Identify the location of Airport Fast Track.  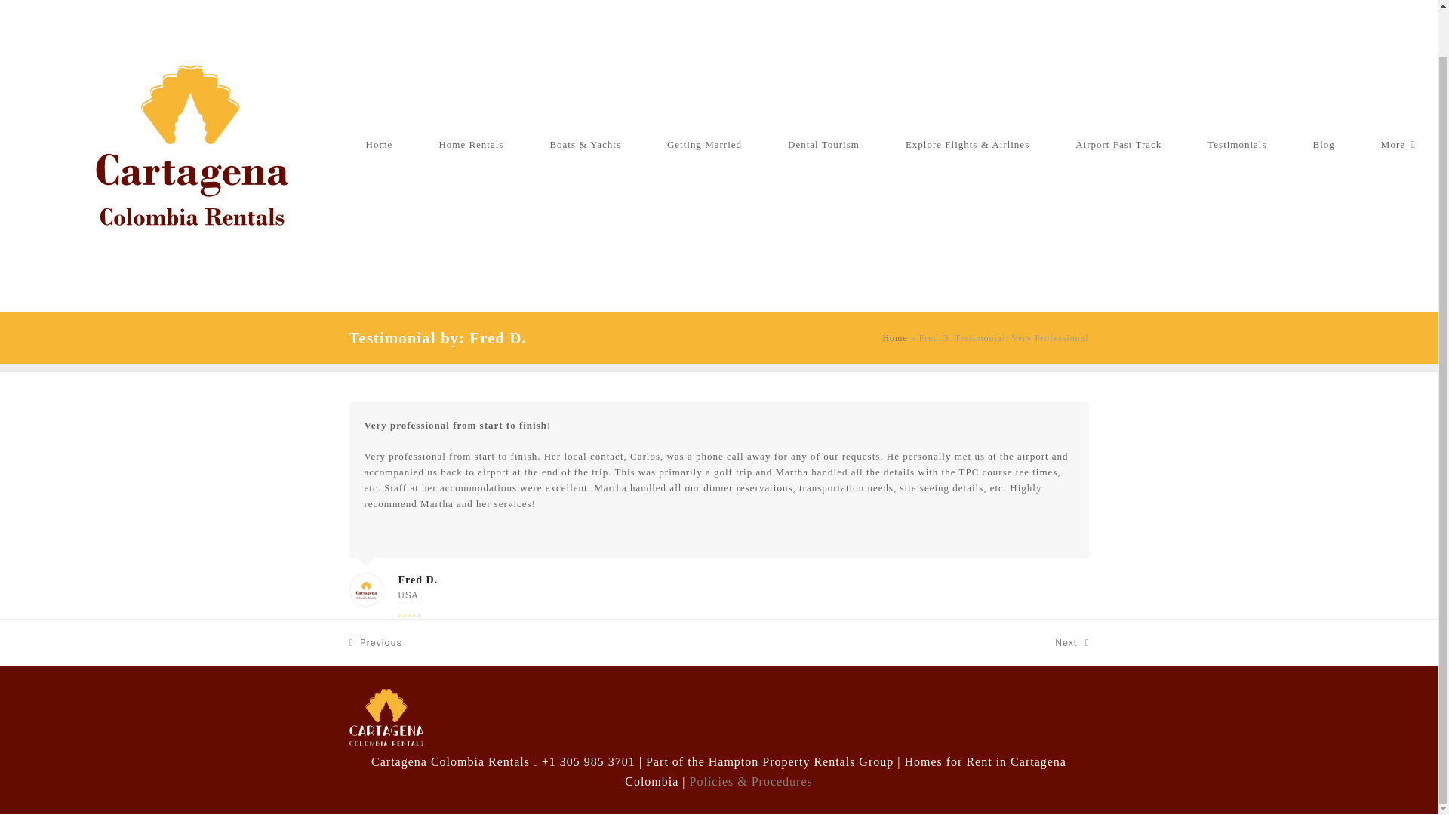
(823, 143).